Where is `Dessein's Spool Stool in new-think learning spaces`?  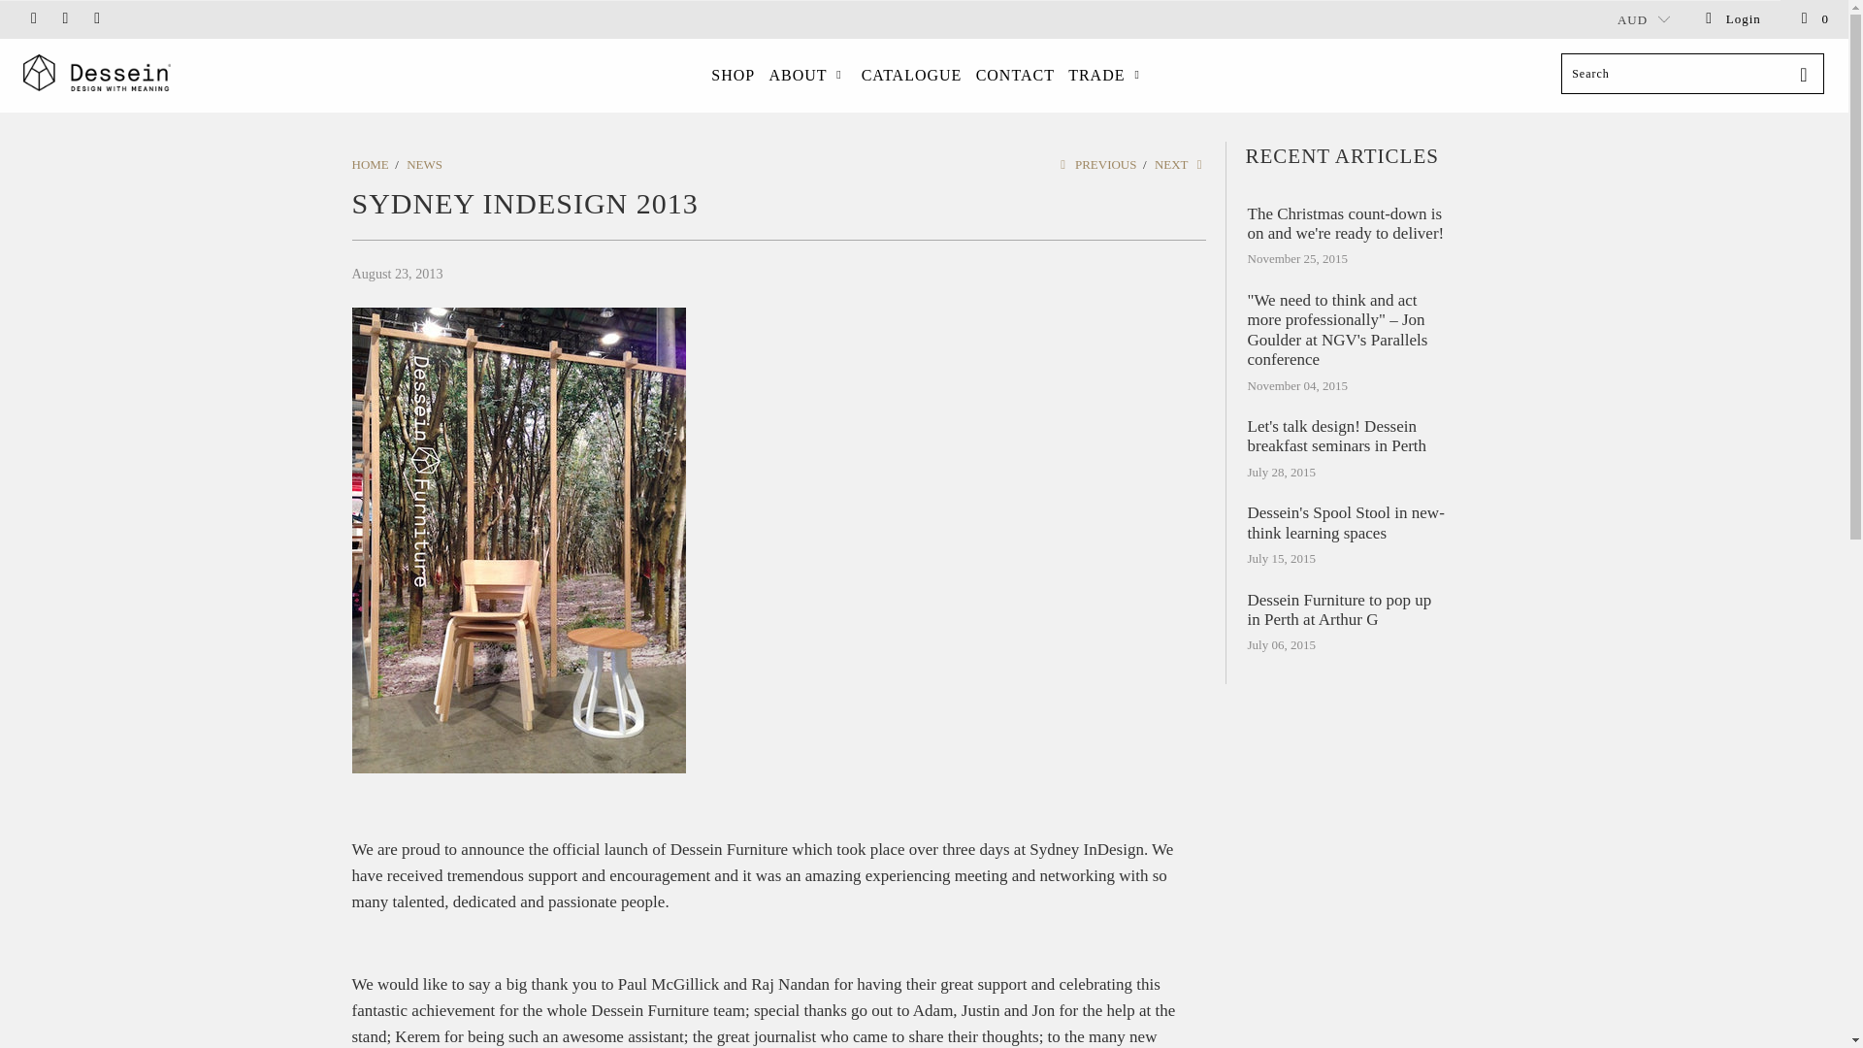
Dessein's Spool Stool in new-think learning spaces is located at coordinates (1347, 524).